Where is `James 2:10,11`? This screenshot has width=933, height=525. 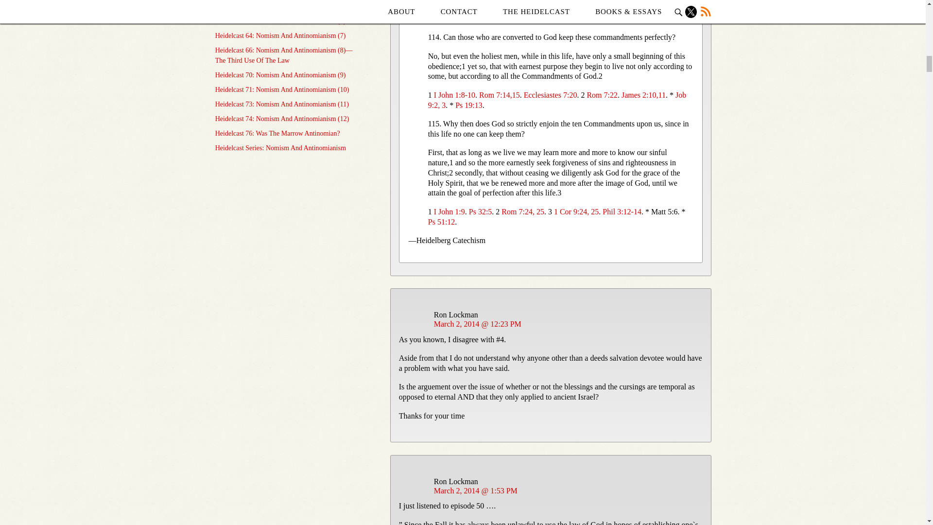
James 2:10,11 is located at coordinates (643, 95).